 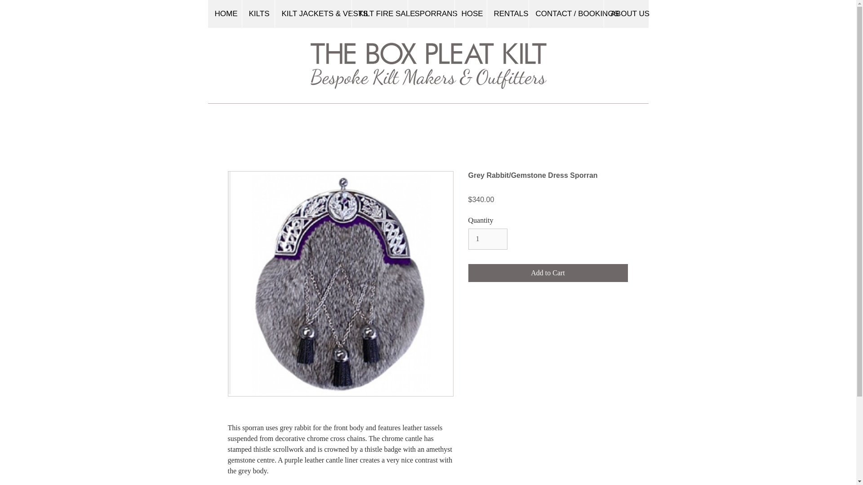 What do you see at coordinates (507, 13) in the screenshot?
I see `RENTALS` at bounding box center [507, 13].